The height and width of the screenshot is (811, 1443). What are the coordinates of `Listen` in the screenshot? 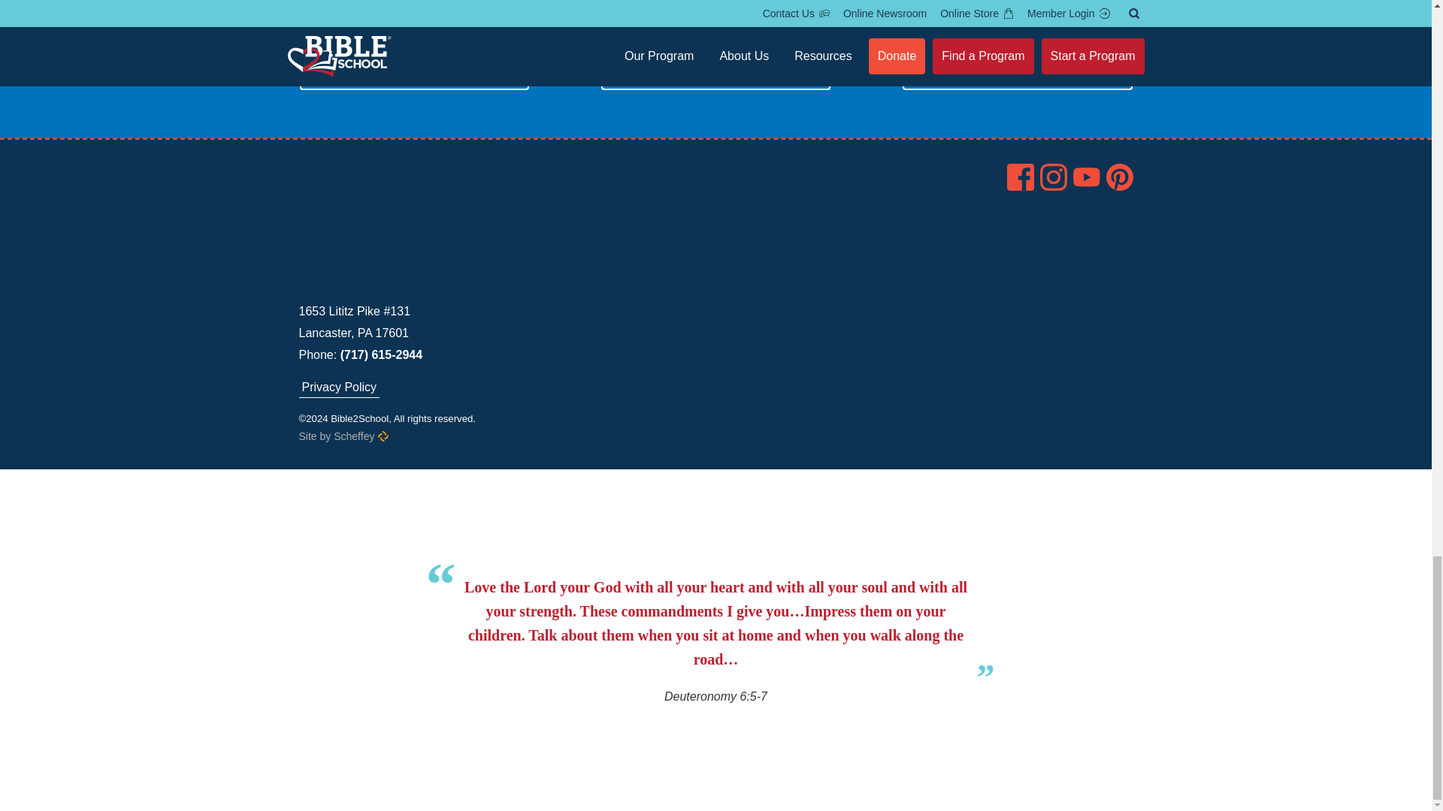 It's located at (413, 72).